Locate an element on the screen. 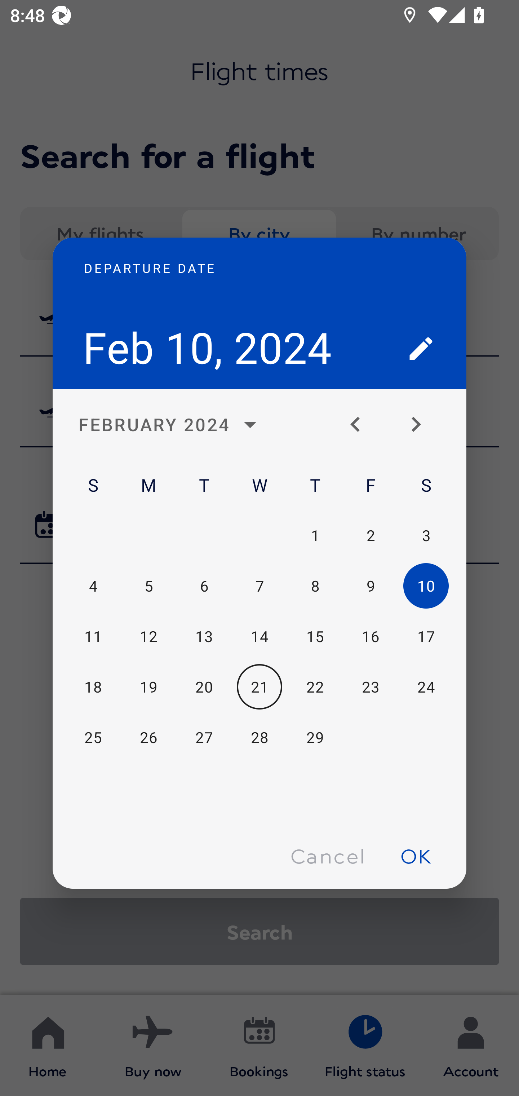 This screenshot has height=1096, width=519. OK null, OK is located at coordinates (416, 856).